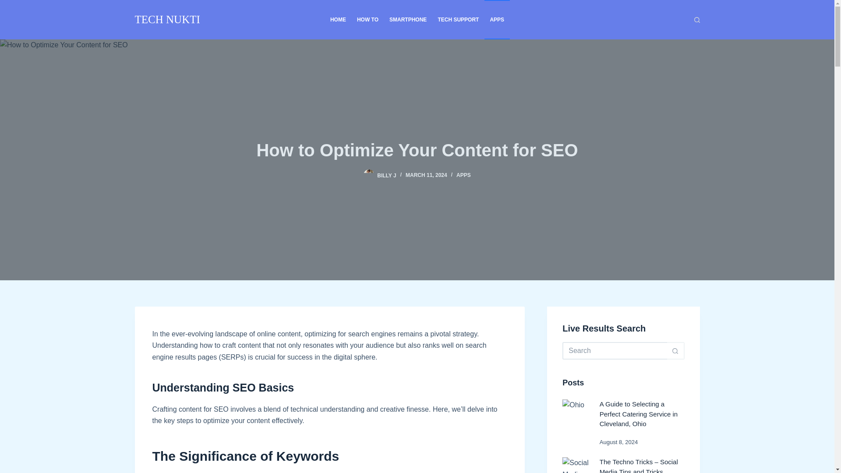 This screenshot has width=841, height=473. What do you see at coordinates (417, 150) in the screenshot?
I see `How to Optimize Your Content for SEO` at bounding box center [417, 150].